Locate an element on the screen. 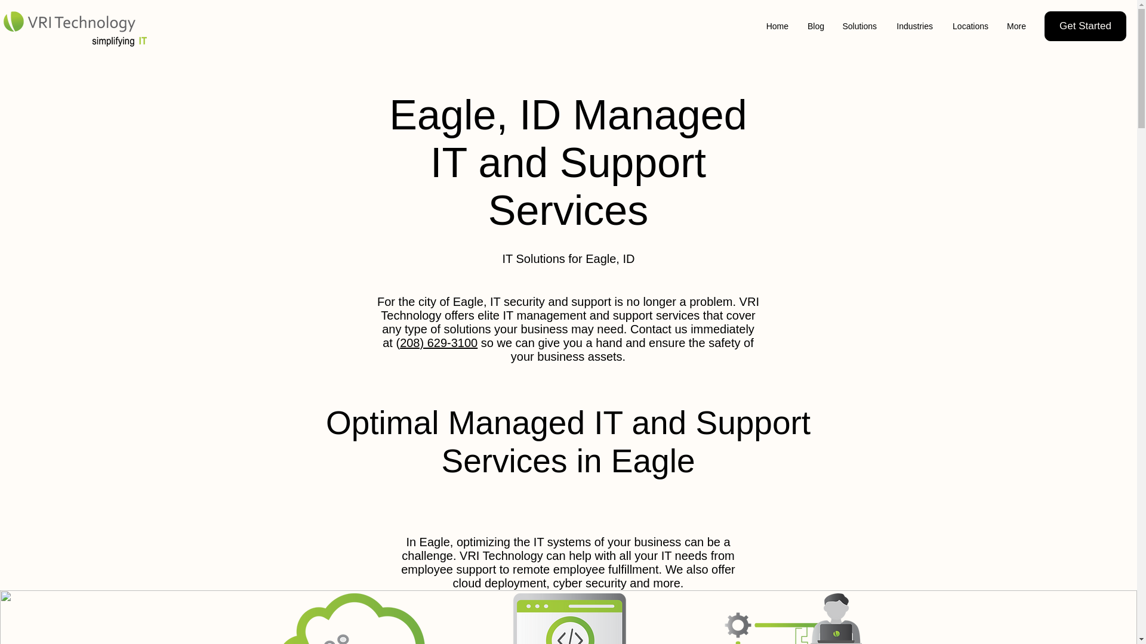  Solutions is located at coordinates (860, 26).